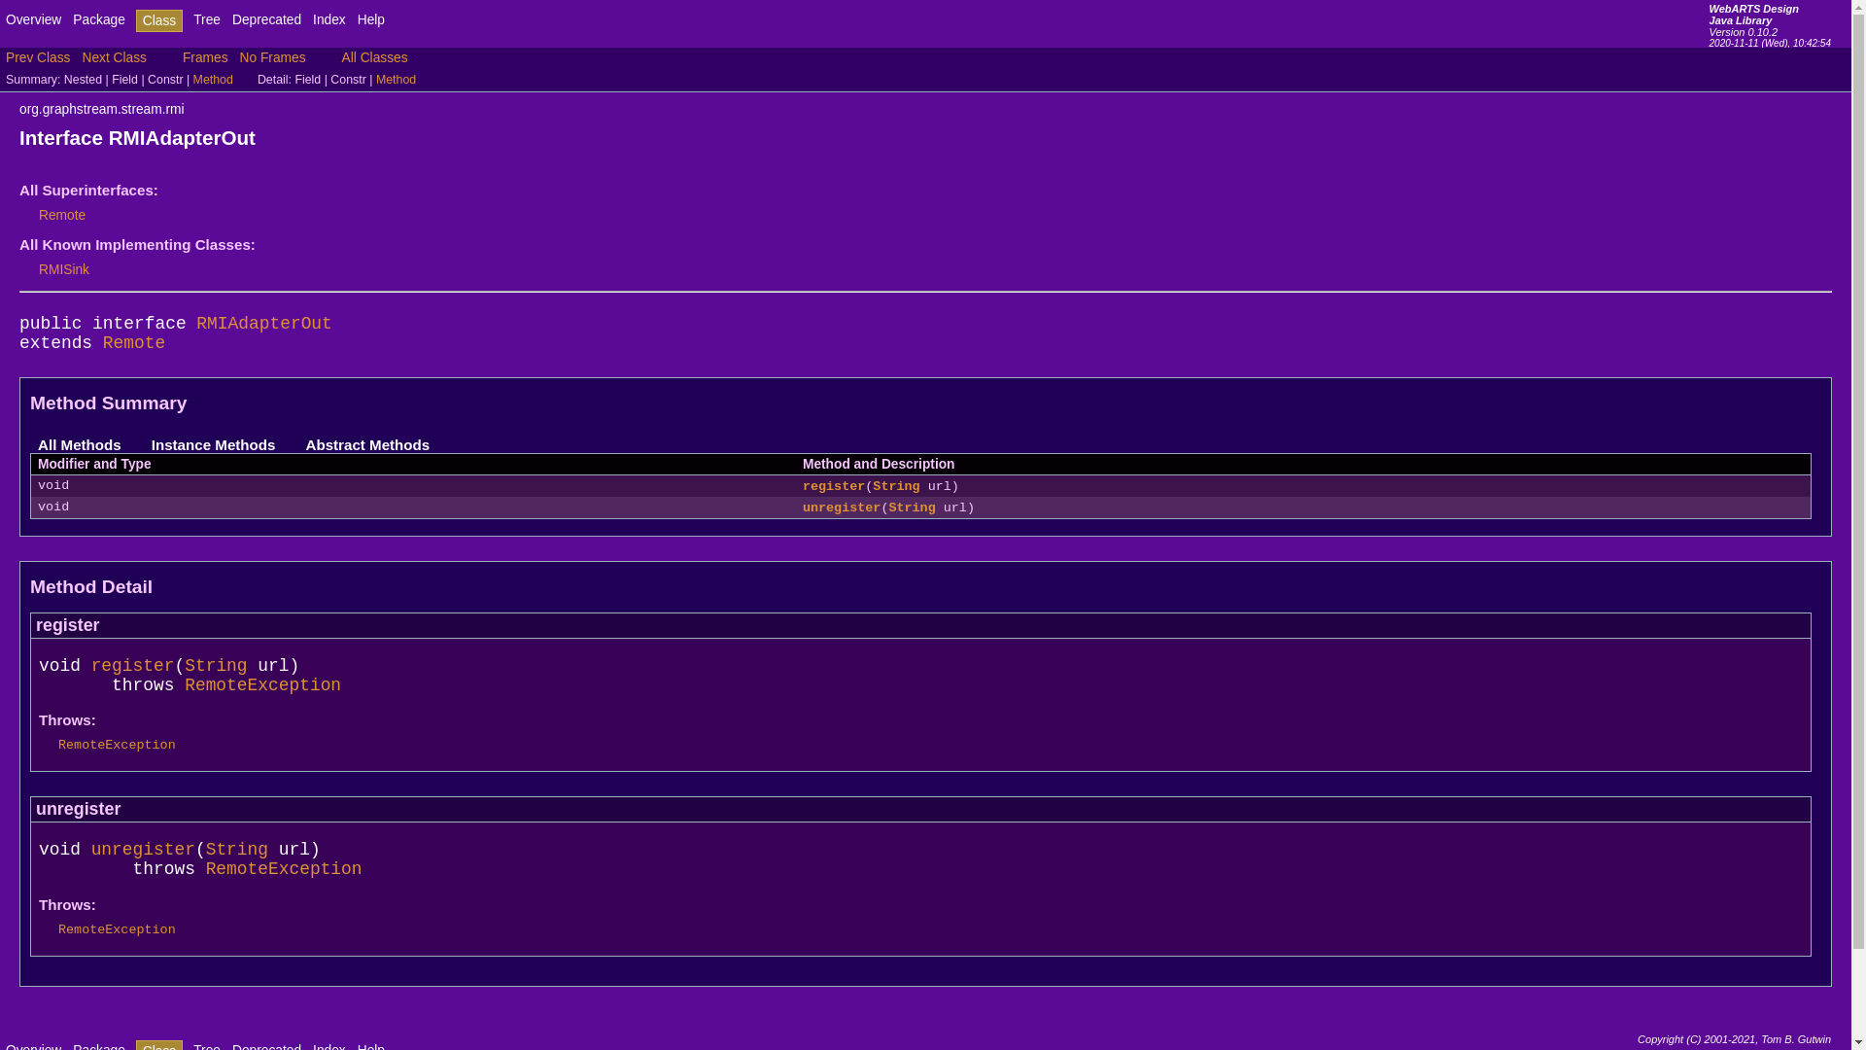 This screenshot has width=1866, height=1050. Describe the element at coordinates (38, 58) in the screenshot. I see `Prev Class` at that location.